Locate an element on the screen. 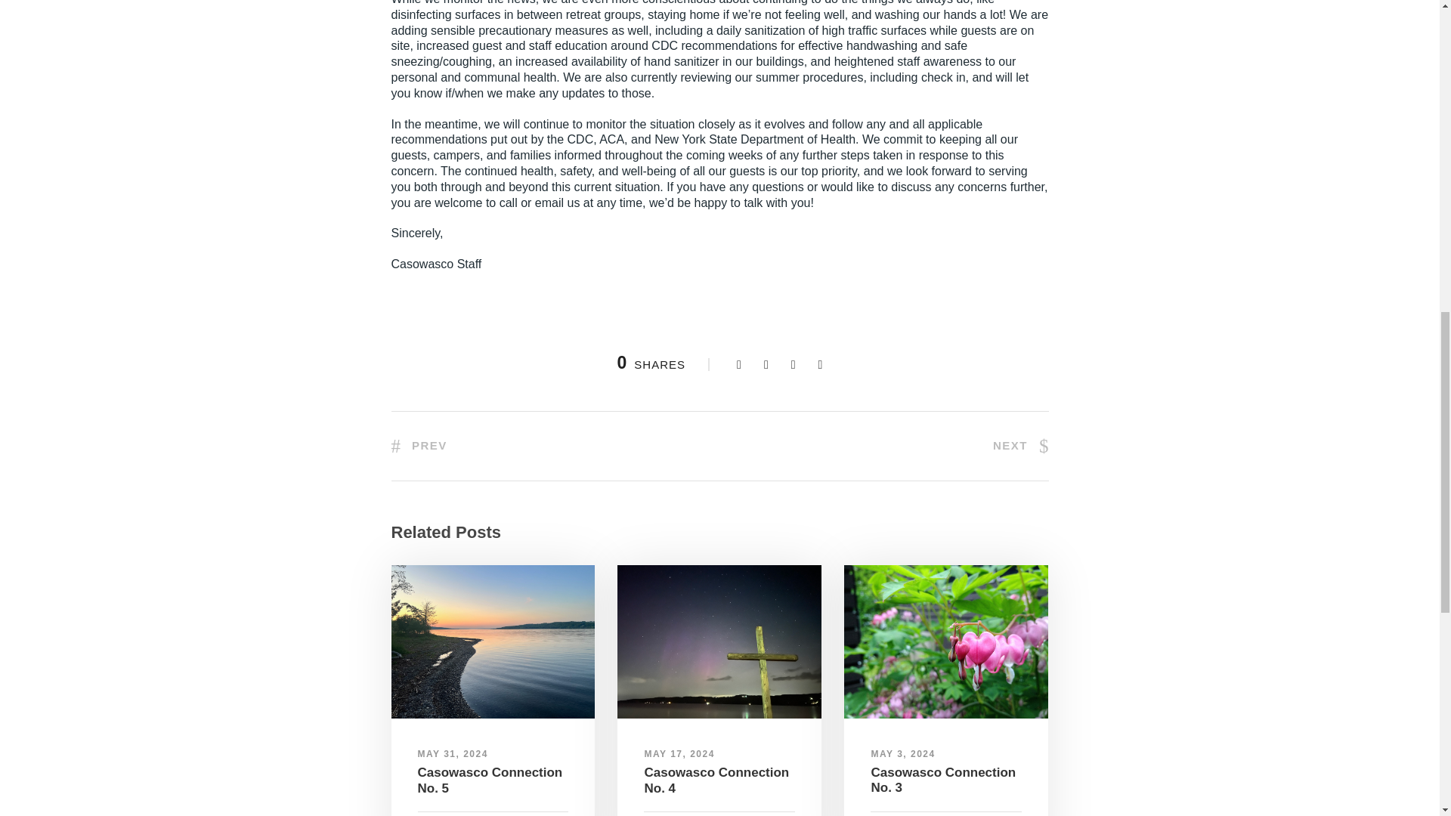 Image resolution: width=1451 pixels, height=816 pixels. Northern Lights is located at coordinates (719, 641).